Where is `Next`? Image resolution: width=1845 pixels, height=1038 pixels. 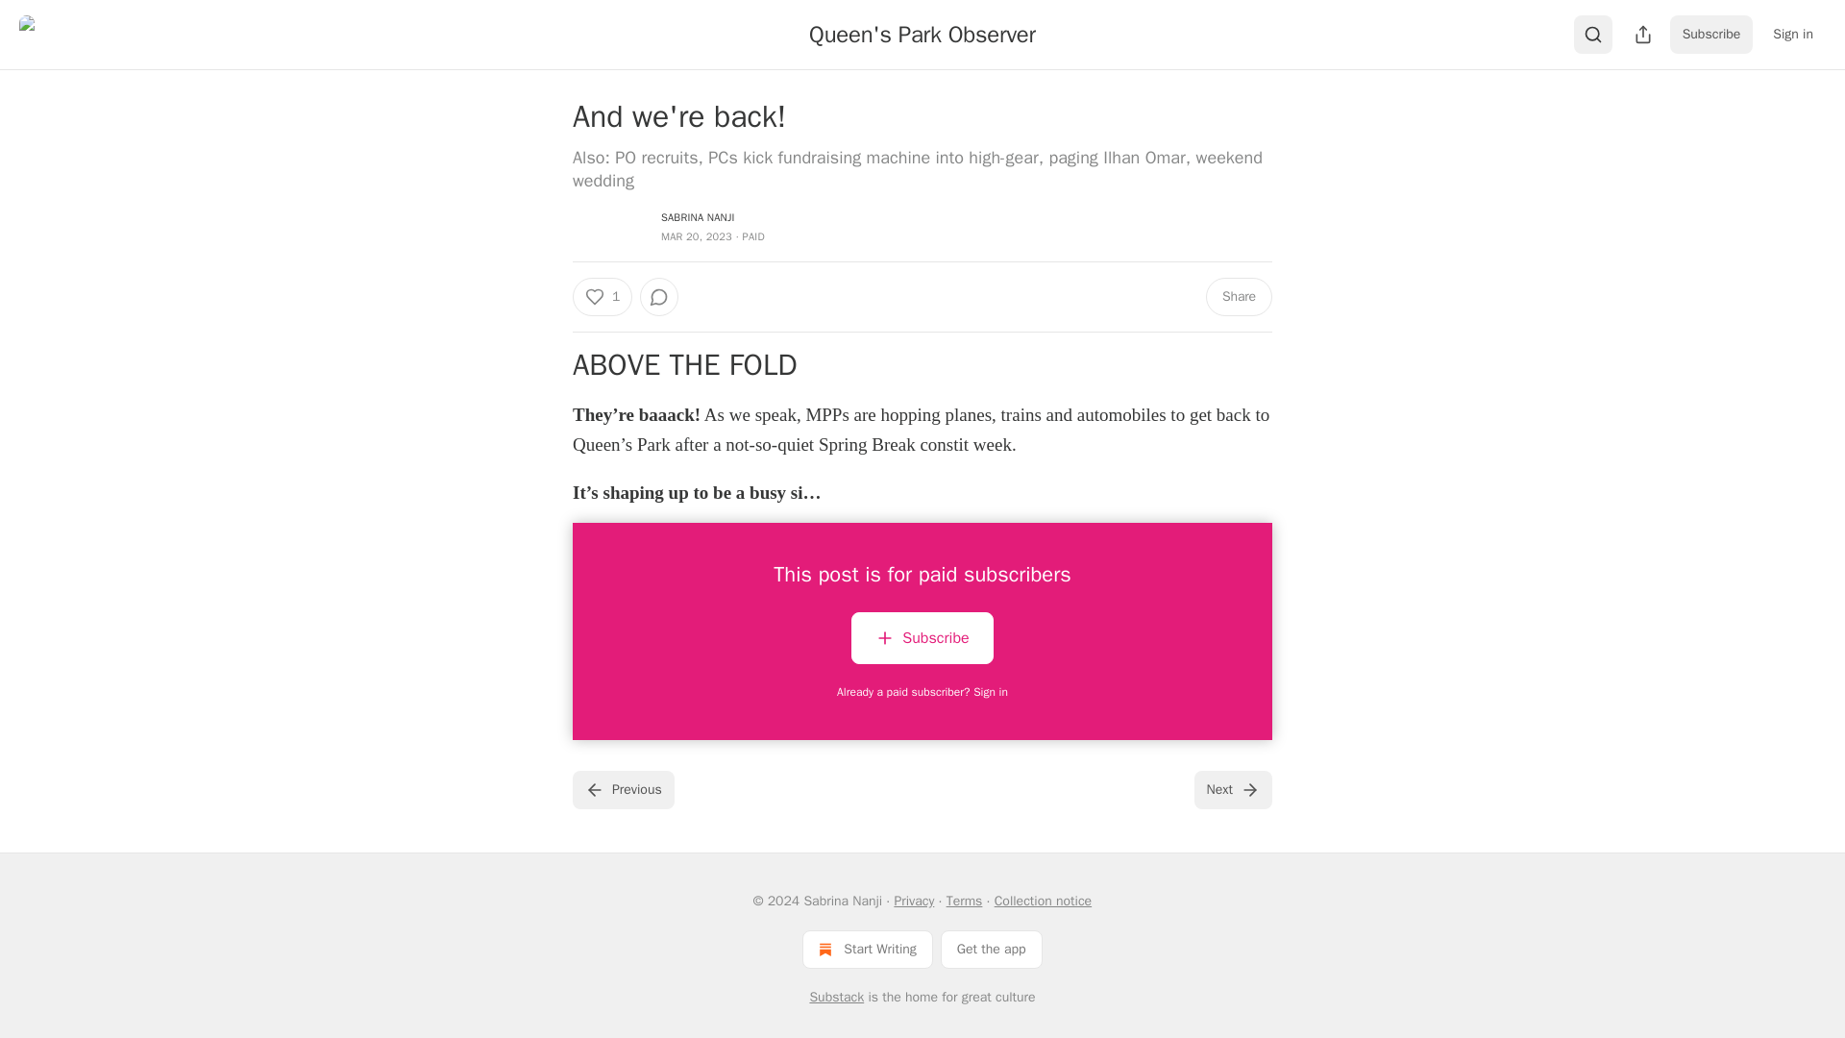
Next is located at coordinates (1233, 790).